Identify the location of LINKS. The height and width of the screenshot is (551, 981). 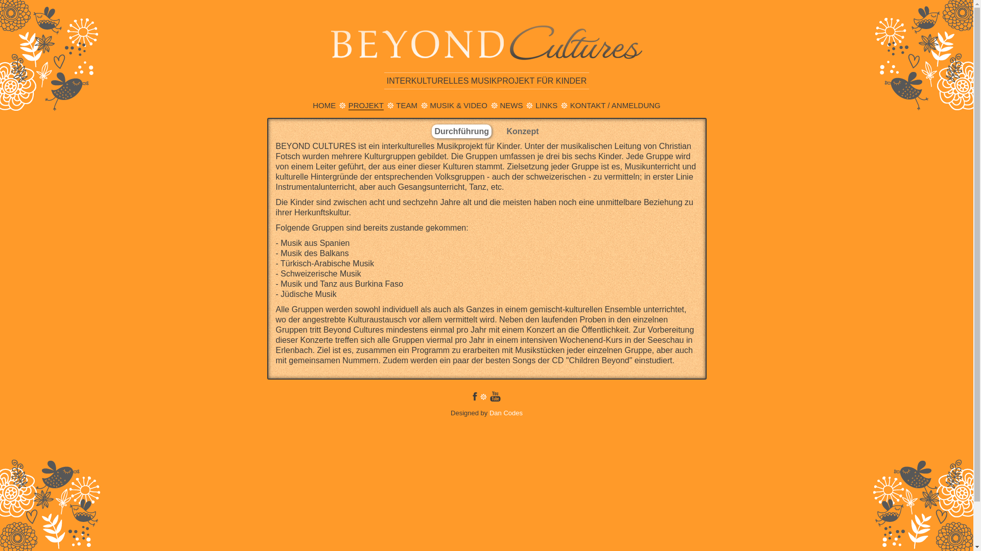
(547, 105).